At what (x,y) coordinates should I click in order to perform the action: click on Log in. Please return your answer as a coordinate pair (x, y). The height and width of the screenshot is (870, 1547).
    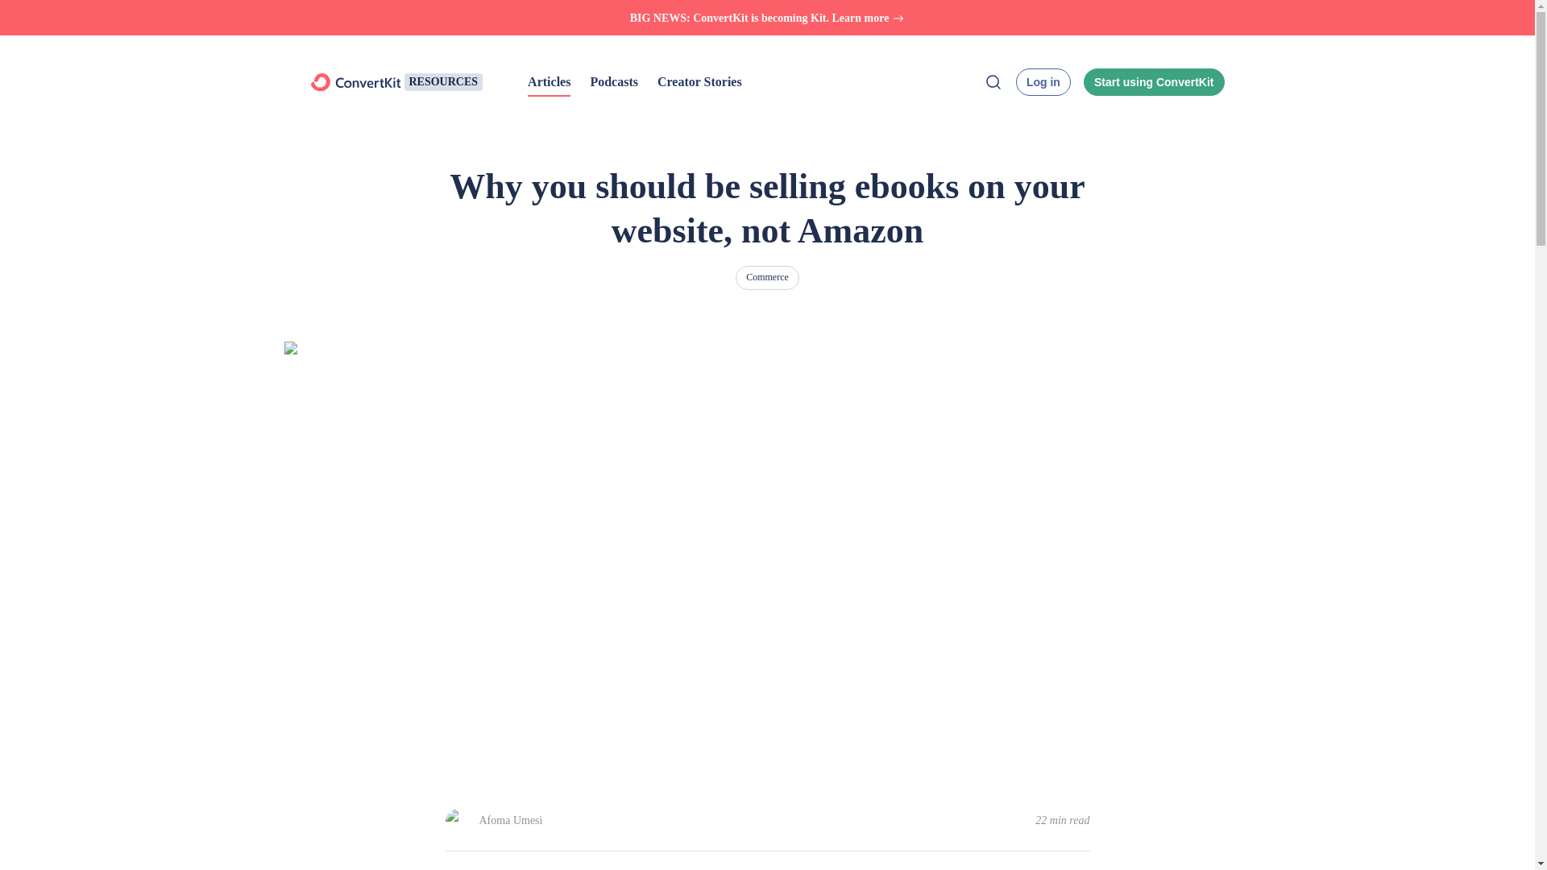
    Looking at the image, I should click on (1043, 82).